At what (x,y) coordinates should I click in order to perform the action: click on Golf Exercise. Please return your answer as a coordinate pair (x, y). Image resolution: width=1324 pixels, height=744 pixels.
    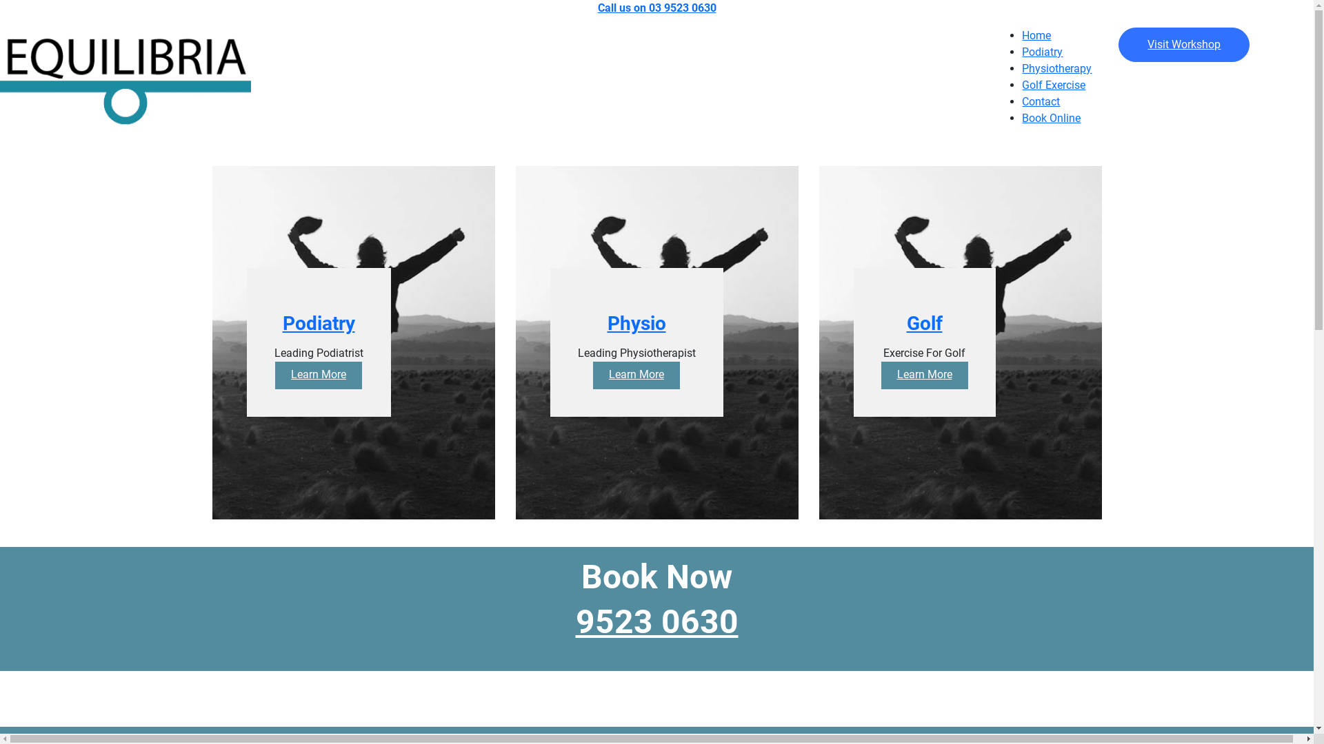
    Looking at the image, I should click on (1054, 85).